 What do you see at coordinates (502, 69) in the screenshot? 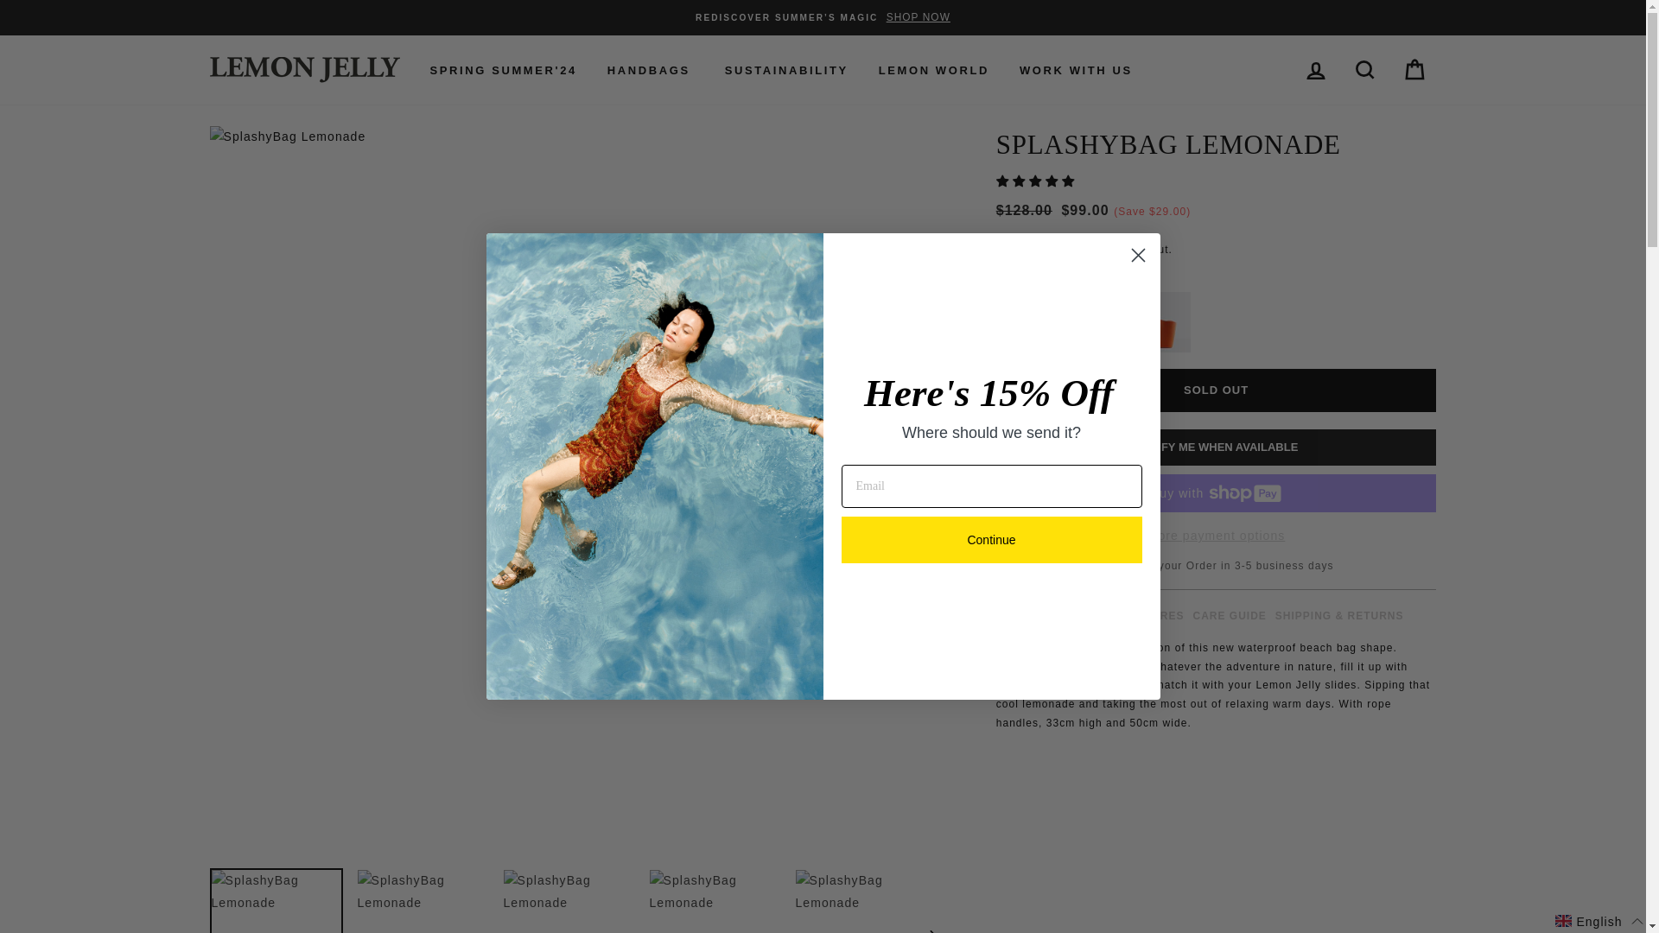
I see `SPRING SUMMER'24` at bounding box center [502, 69].